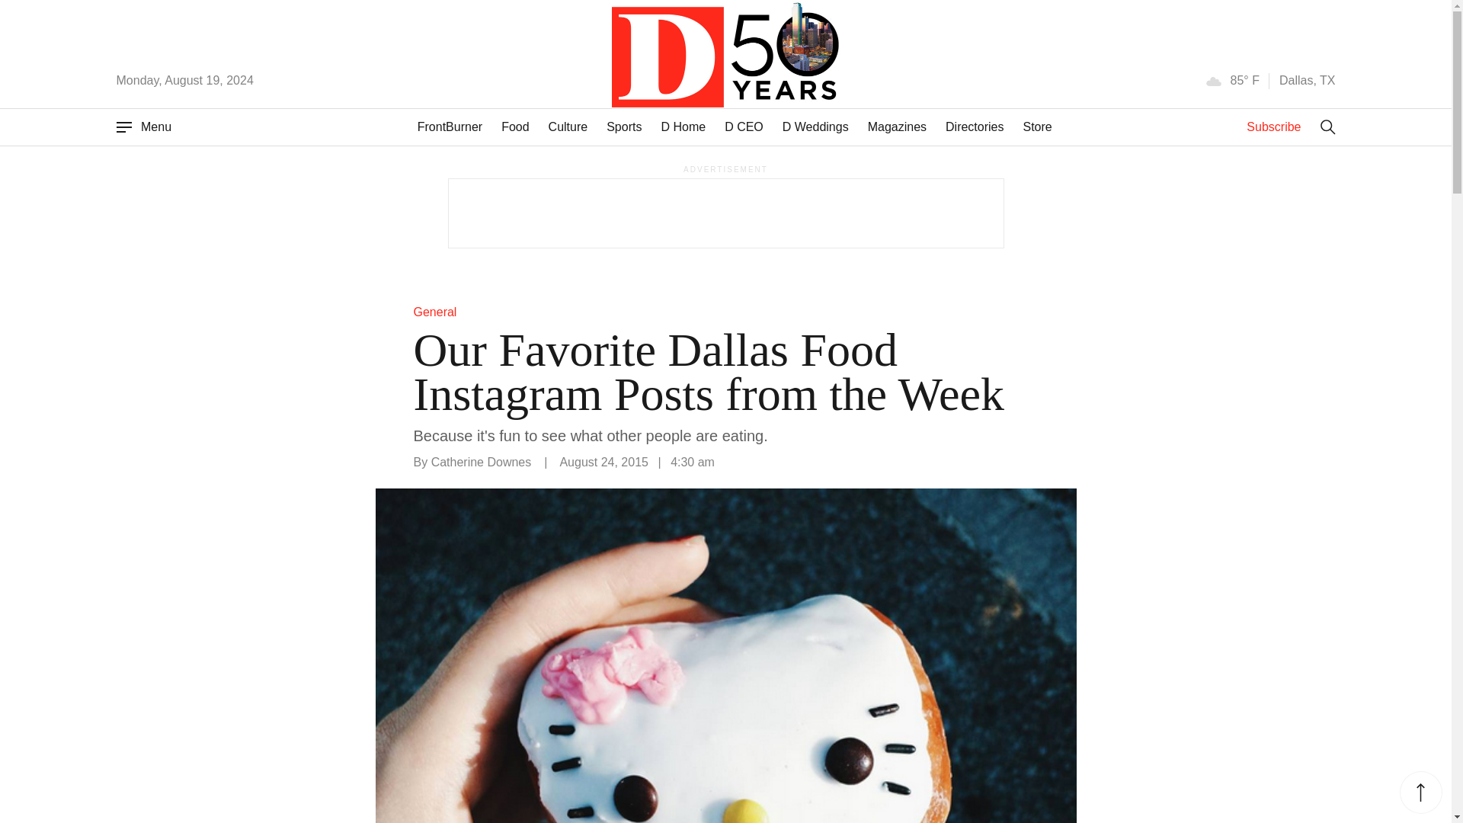 This screenshot has height=823, width=1463. I want to click on D Weddings, so click(815, 126).